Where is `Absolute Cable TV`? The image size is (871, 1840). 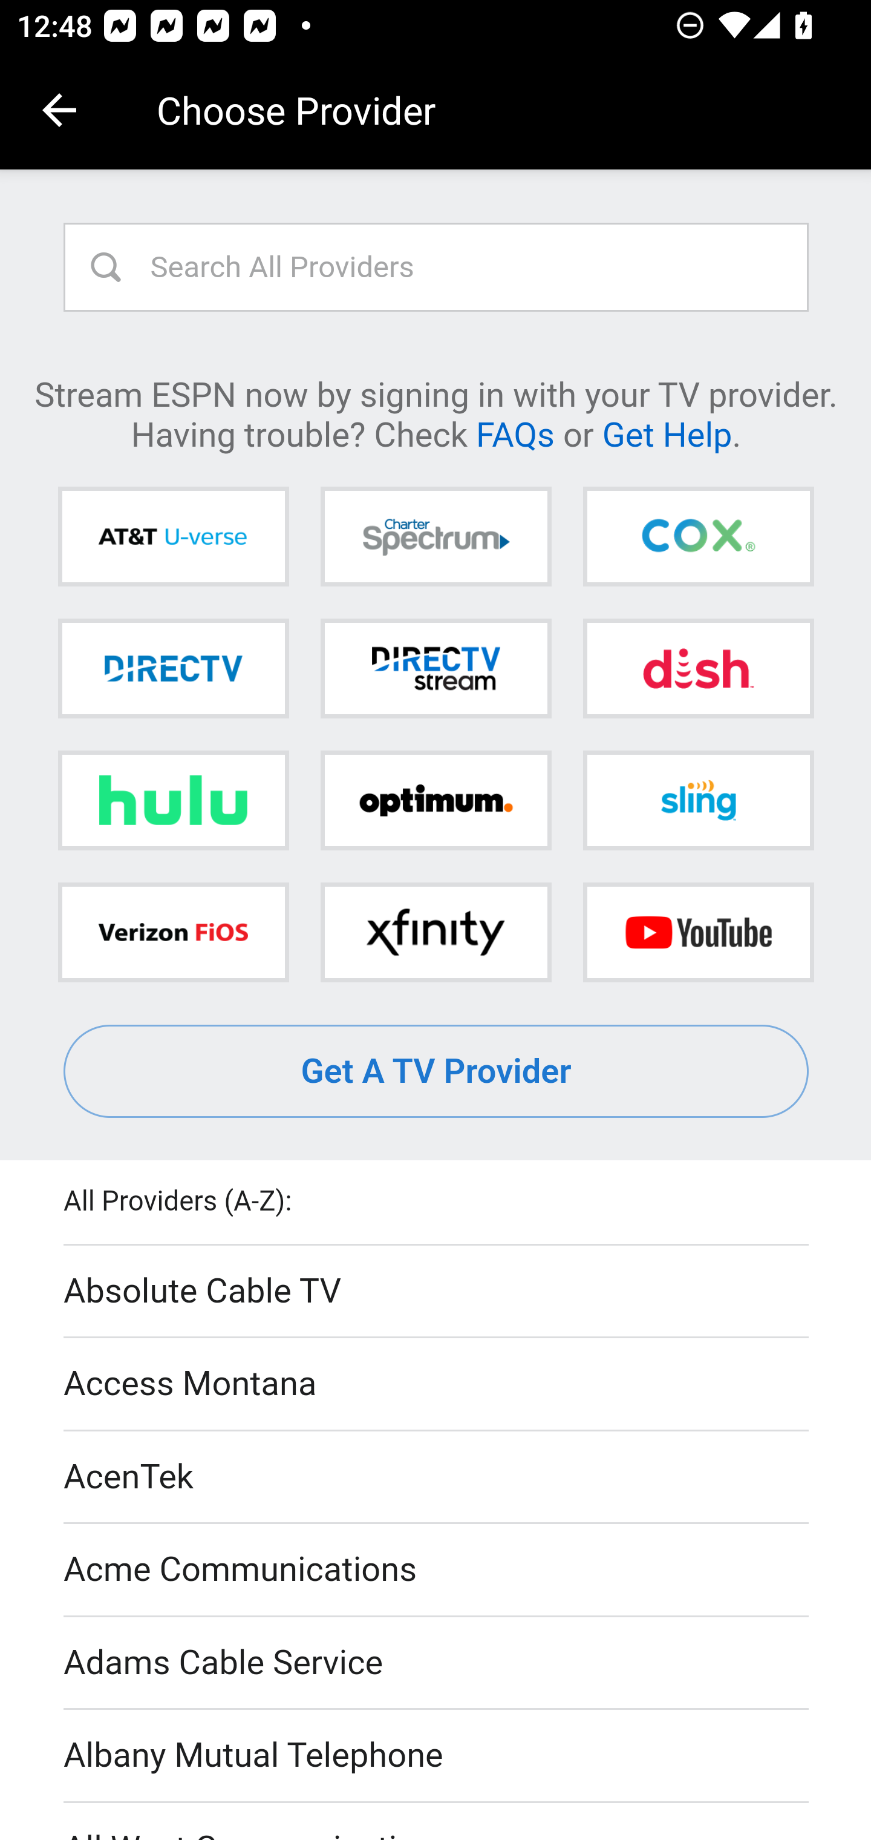 Absolute Cable TV is located at coordinates (437, 1292).